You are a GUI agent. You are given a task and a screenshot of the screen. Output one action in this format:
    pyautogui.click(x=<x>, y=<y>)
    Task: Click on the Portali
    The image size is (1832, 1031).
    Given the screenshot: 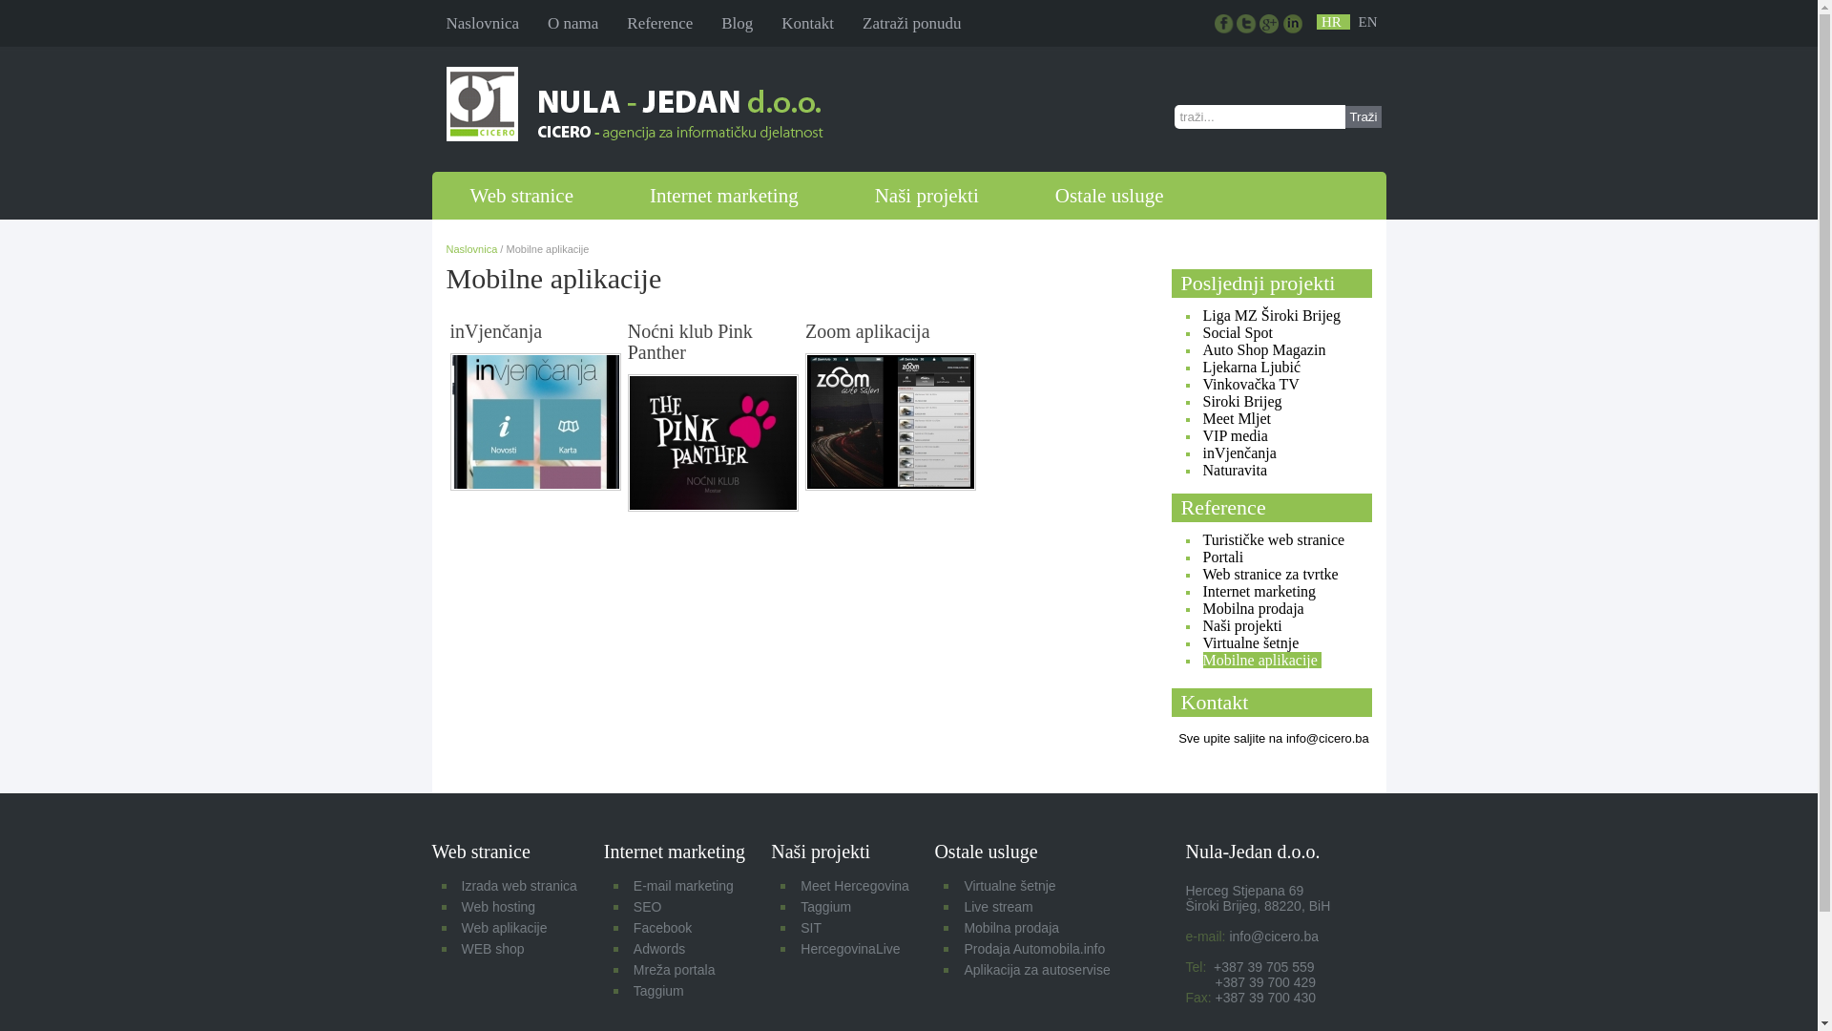 What is the action you would take?
    pyautogui.click(x=1225, y=558)
    